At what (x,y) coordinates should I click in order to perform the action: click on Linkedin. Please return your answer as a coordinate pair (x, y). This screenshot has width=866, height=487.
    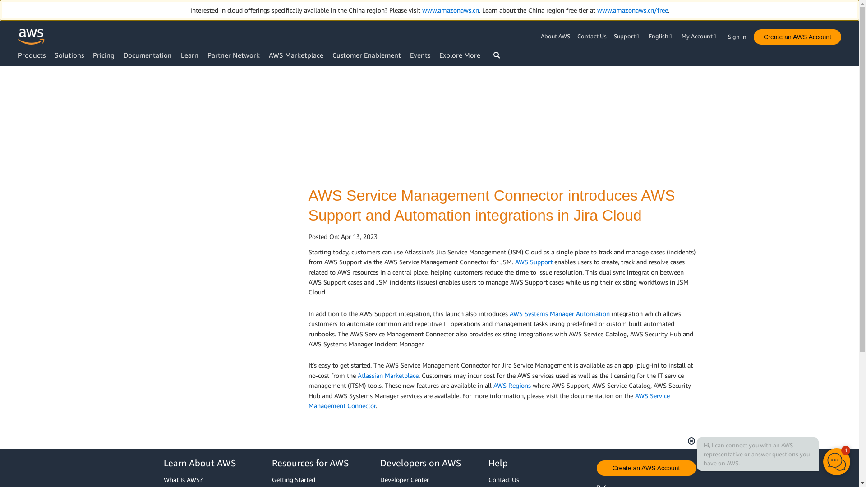
    Looking at the image, I should click on (658, 486).